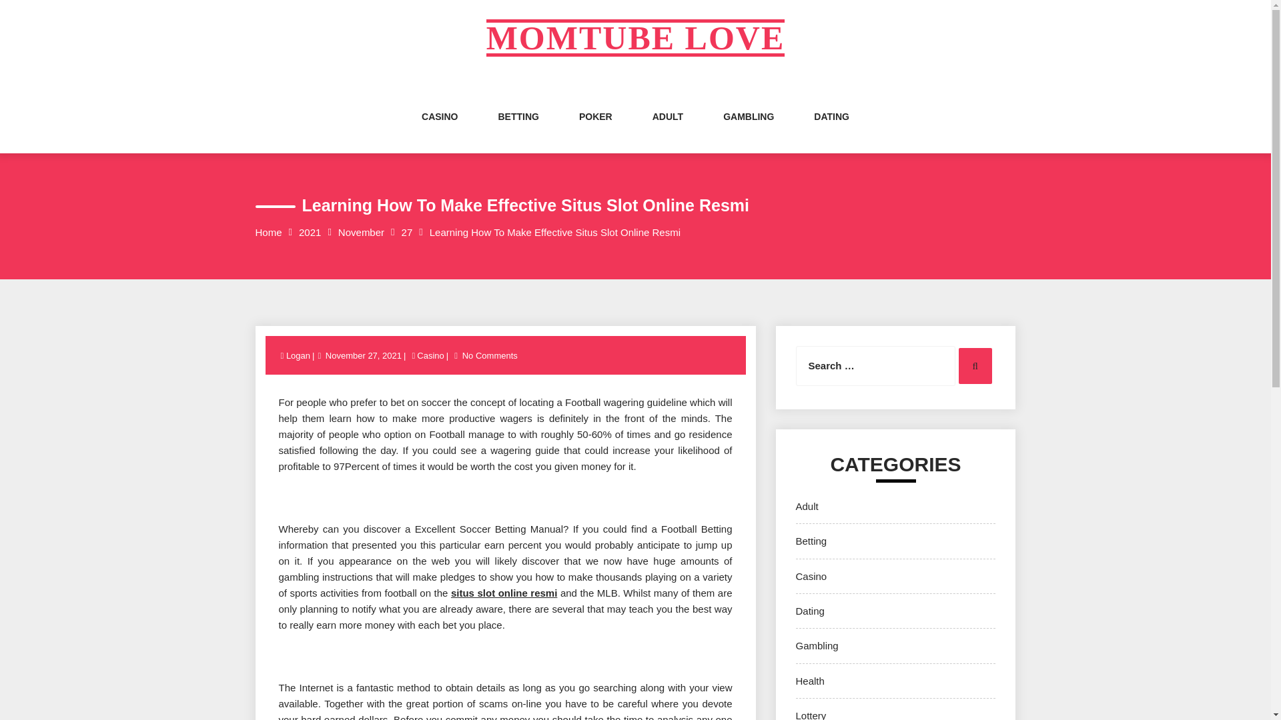 This screenshot has height=720, width=1281. What do you see at coordinates (817, 645) in the screenshot?
I see `Gambling` at bounding box center [817, 645].